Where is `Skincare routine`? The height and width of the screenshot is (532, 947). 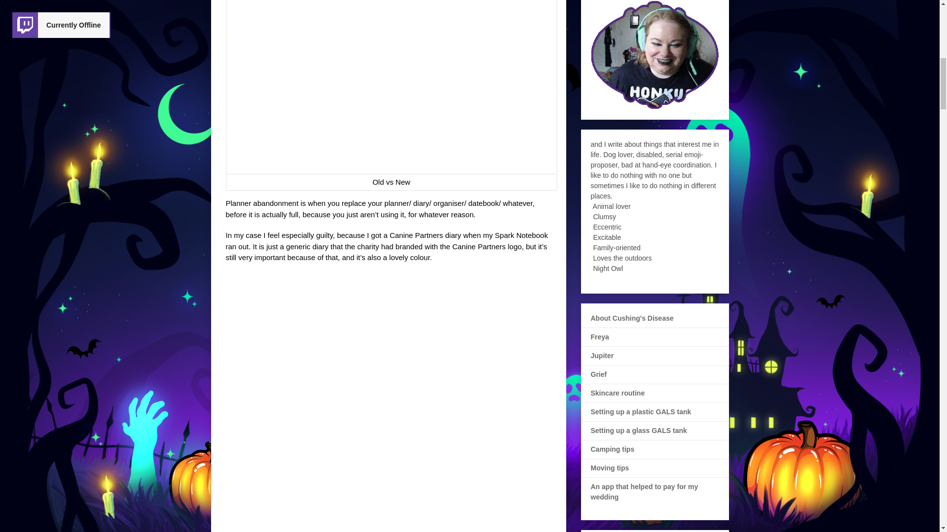 Skincare routine is located at coordinates (618, 393).